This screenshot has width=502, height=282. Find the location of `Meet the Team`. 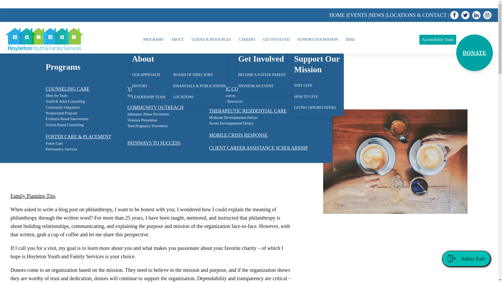

Meet the Team is located at coordinates (56, 96).